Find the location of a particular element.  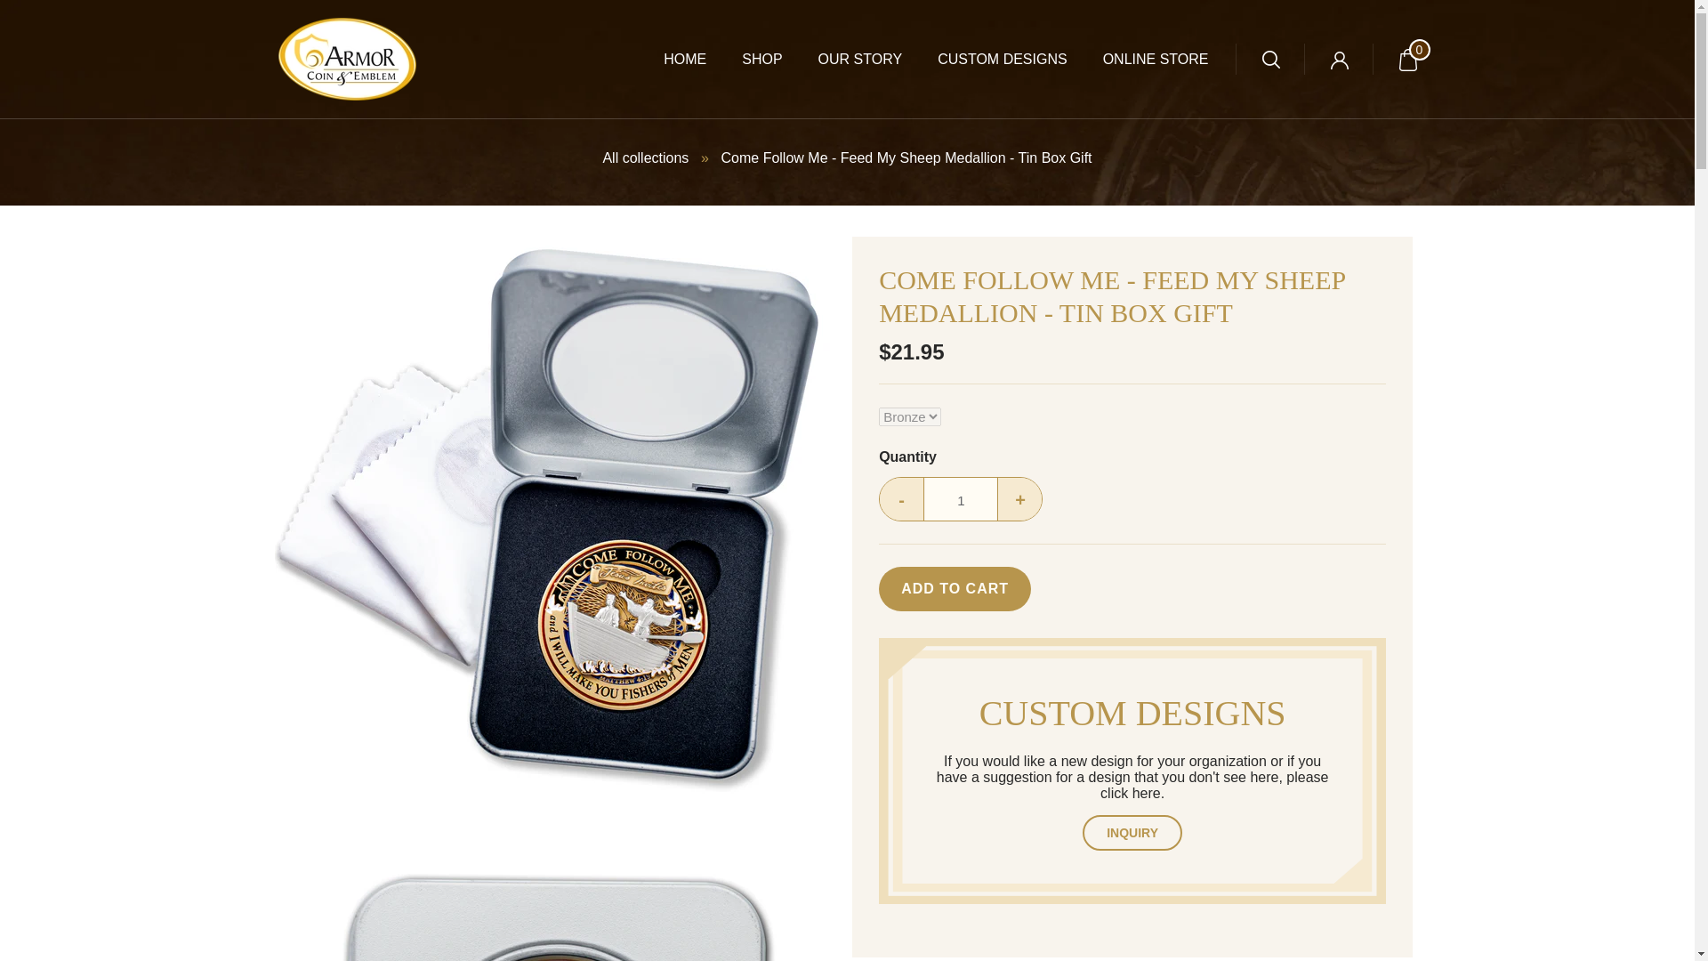

All collections is located at coordinates (645, 157).